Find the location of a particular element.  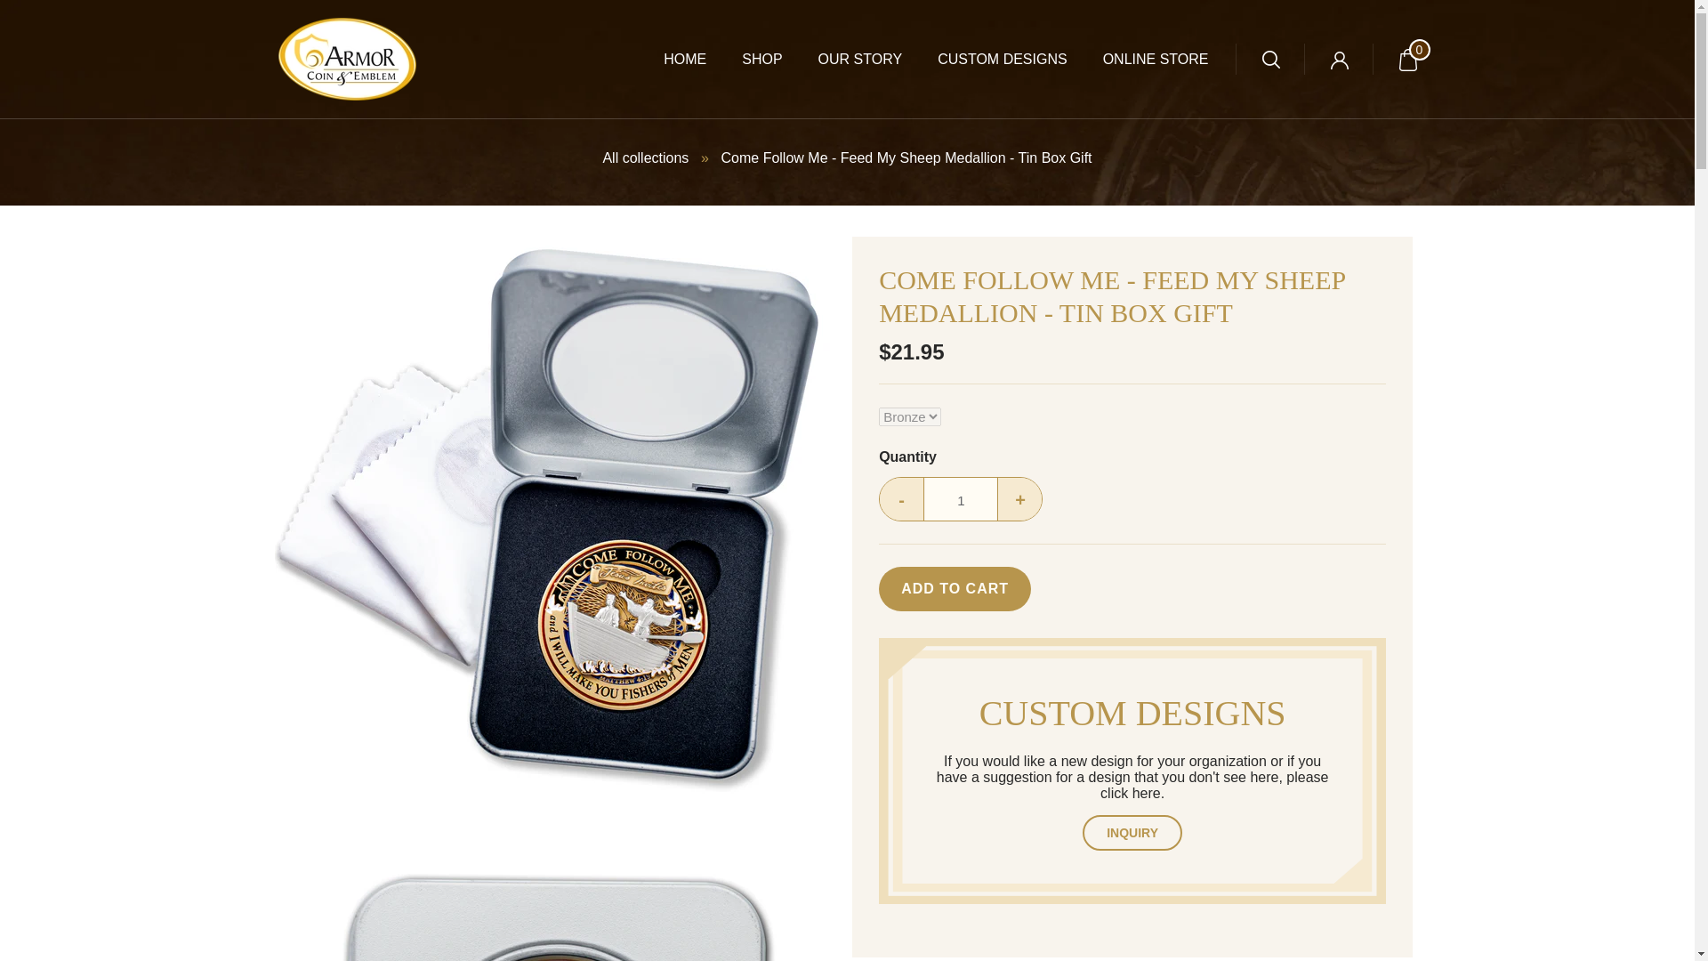

All collections is located at coordinates (645, 157).